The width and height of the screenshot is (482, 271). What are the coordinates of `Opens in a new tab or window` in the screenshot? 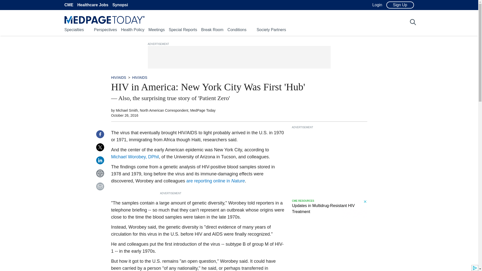 It's located at (215, 181).